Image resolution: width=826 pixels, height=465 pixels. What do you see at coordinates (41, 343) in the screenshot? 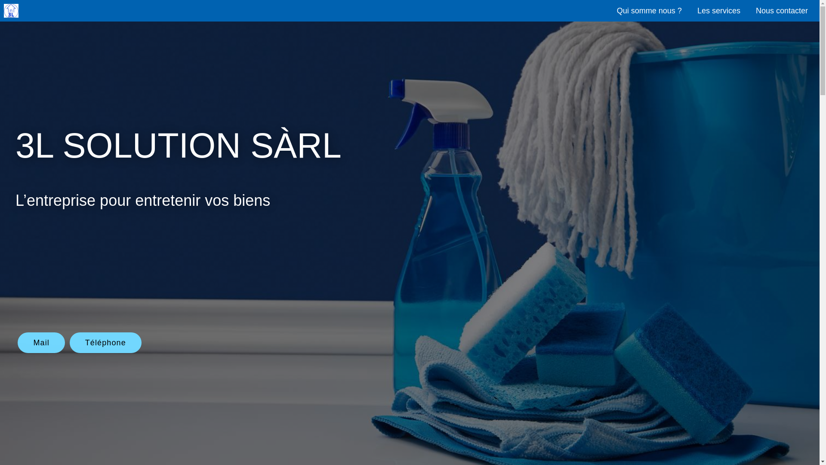
I see `Mail` at bounding box center [41, 343].